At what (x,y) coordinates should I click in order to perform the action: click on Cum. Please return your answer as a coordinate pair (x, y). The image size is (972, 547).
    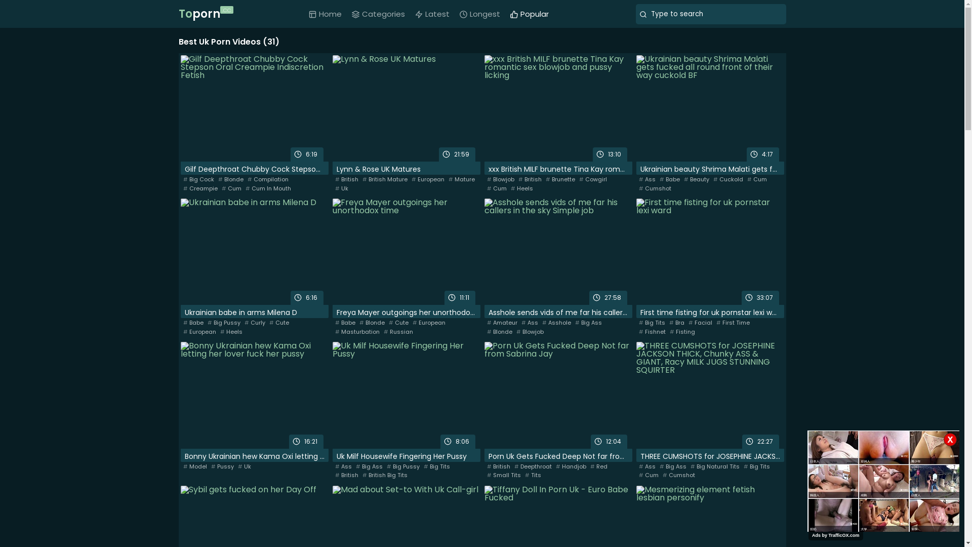
    Looking at the image, I should click on (649, 475).